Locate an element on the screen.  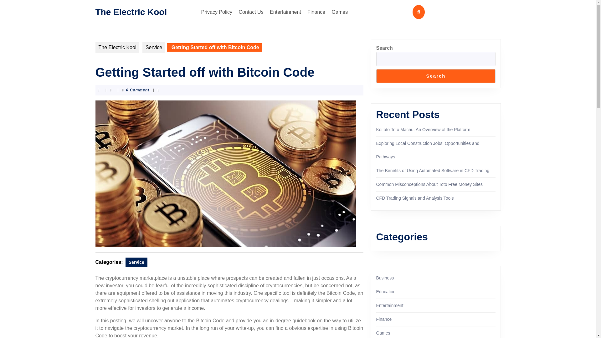
The Electric Kool is located at coordinates (117, 48).